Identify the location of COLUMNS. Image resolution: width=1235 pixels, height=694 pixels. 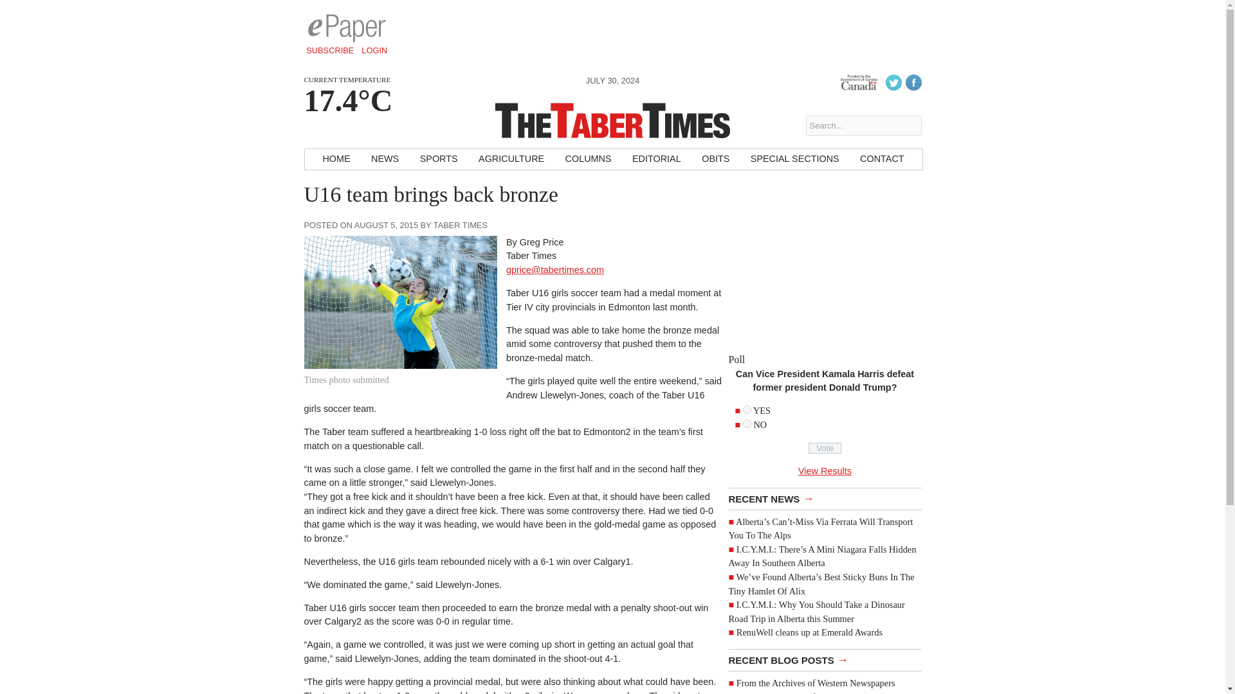
(589, 159).